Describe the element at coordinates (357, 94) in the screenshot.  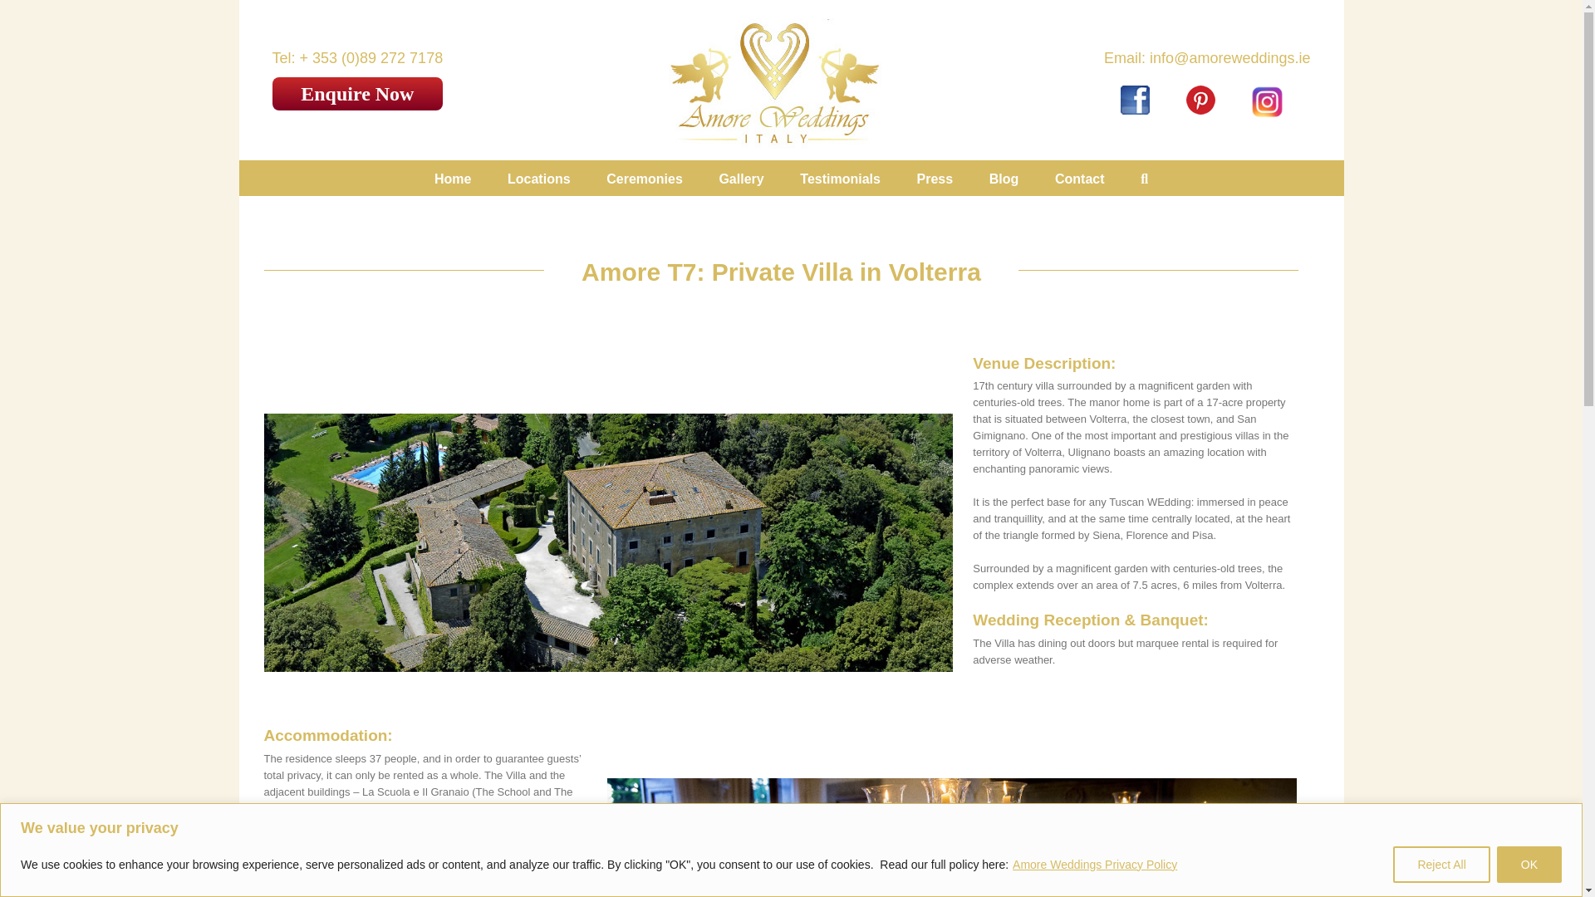
I see `Enquire Now` at that location.